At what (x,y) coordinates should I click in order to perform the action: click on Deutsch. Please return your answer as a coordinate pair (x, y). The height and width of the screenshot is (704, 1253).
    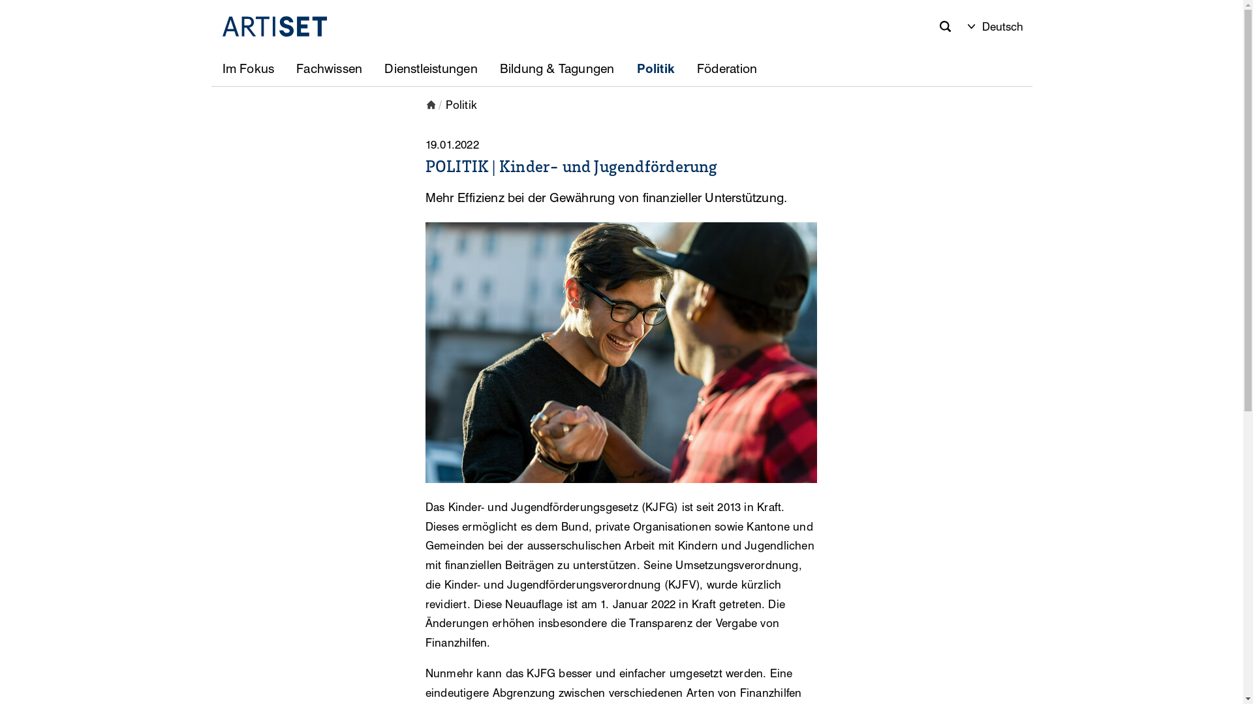
    Looking at the image, I should click on (996, 27).